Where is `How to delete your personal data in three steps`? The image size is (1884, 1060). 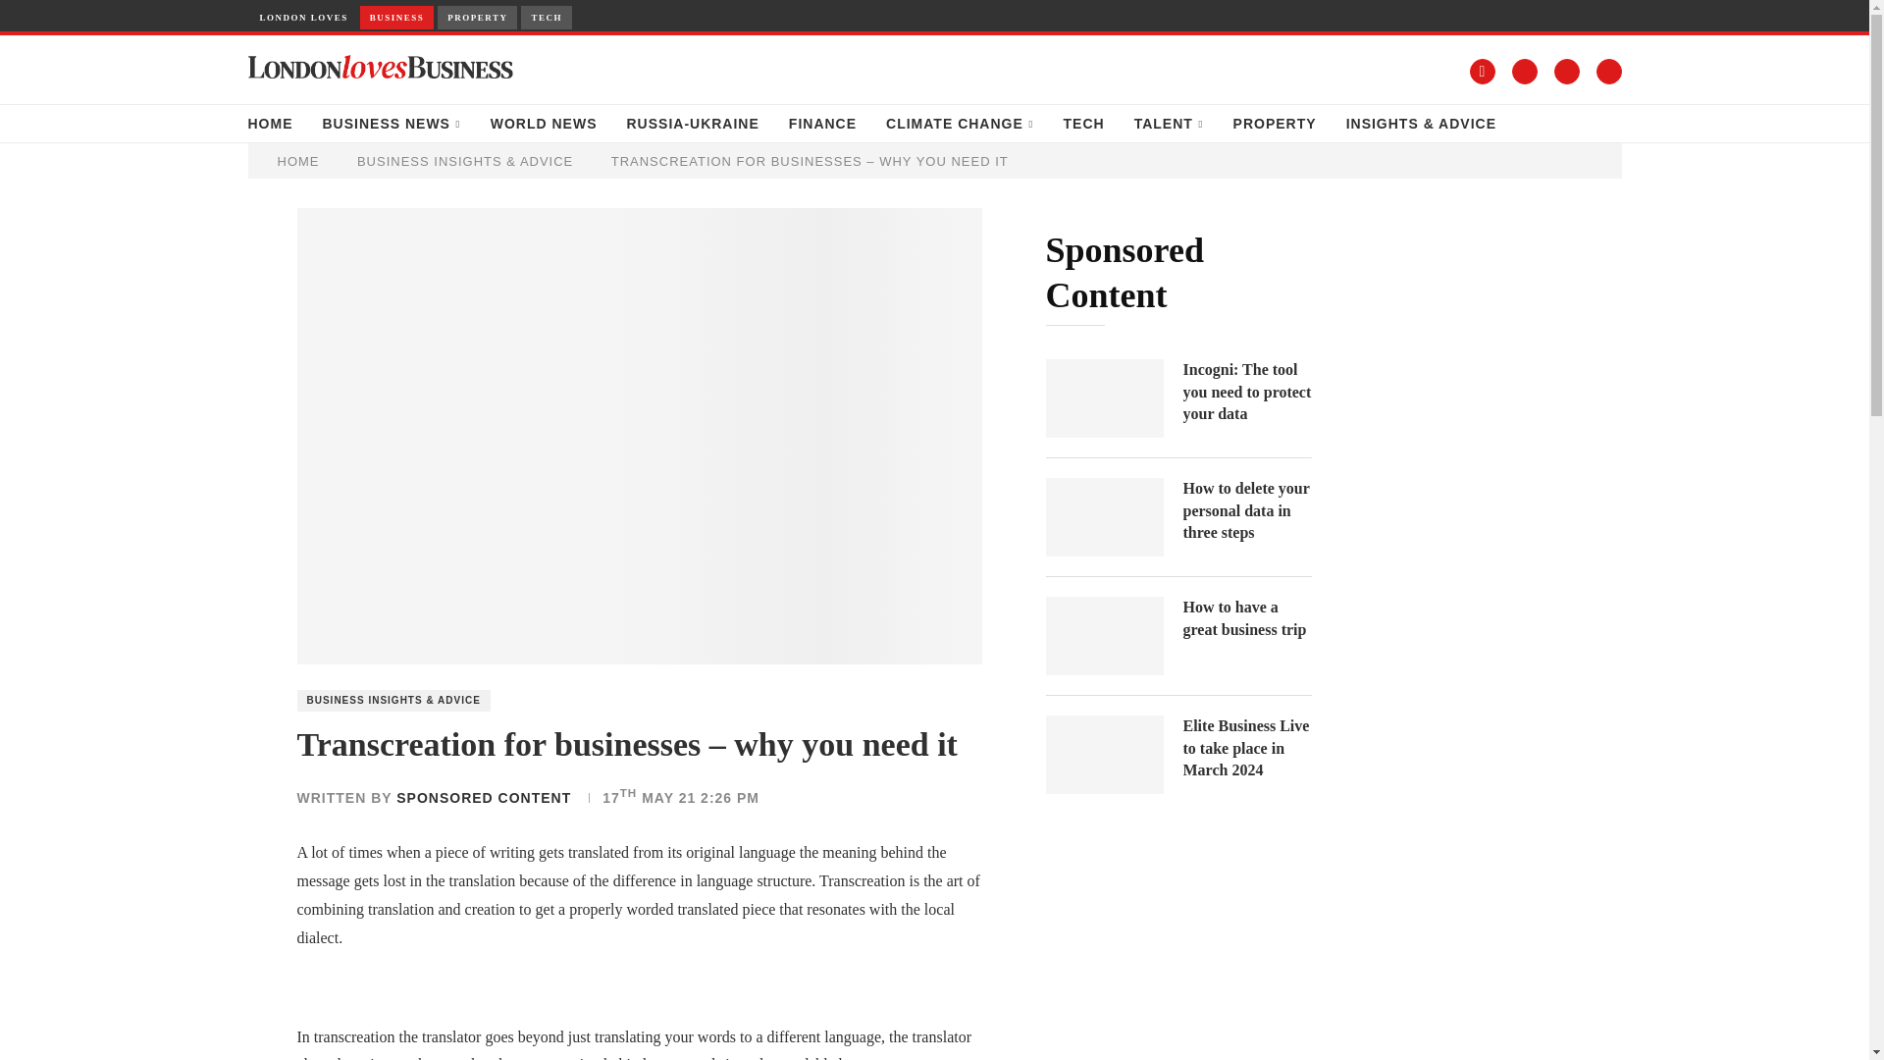 How to delete your personal data in three steps is located at coordinates (1105, 517).